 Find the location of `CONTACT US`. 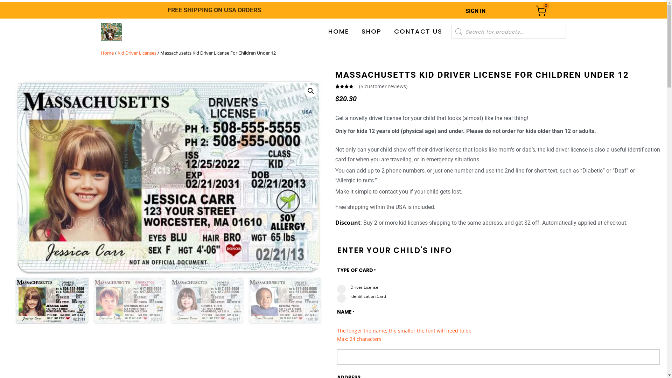

CONTACT US is located at coordinates (418, 31).